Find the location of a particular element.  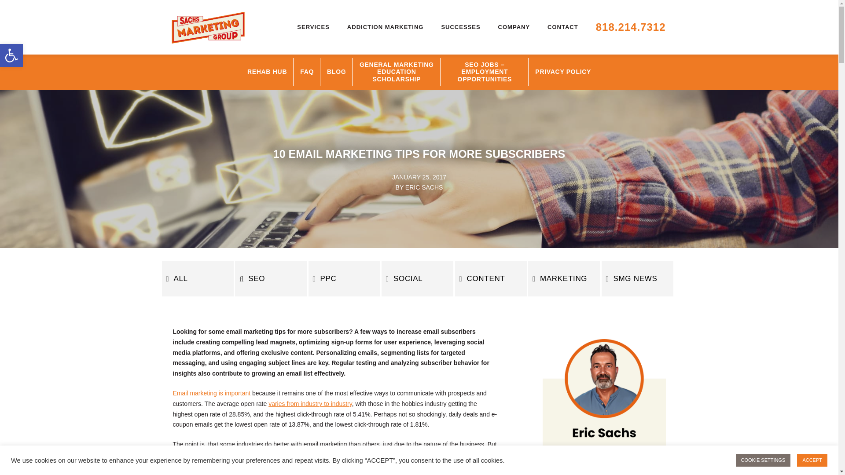

PPC is located at coordinates (11, 55).